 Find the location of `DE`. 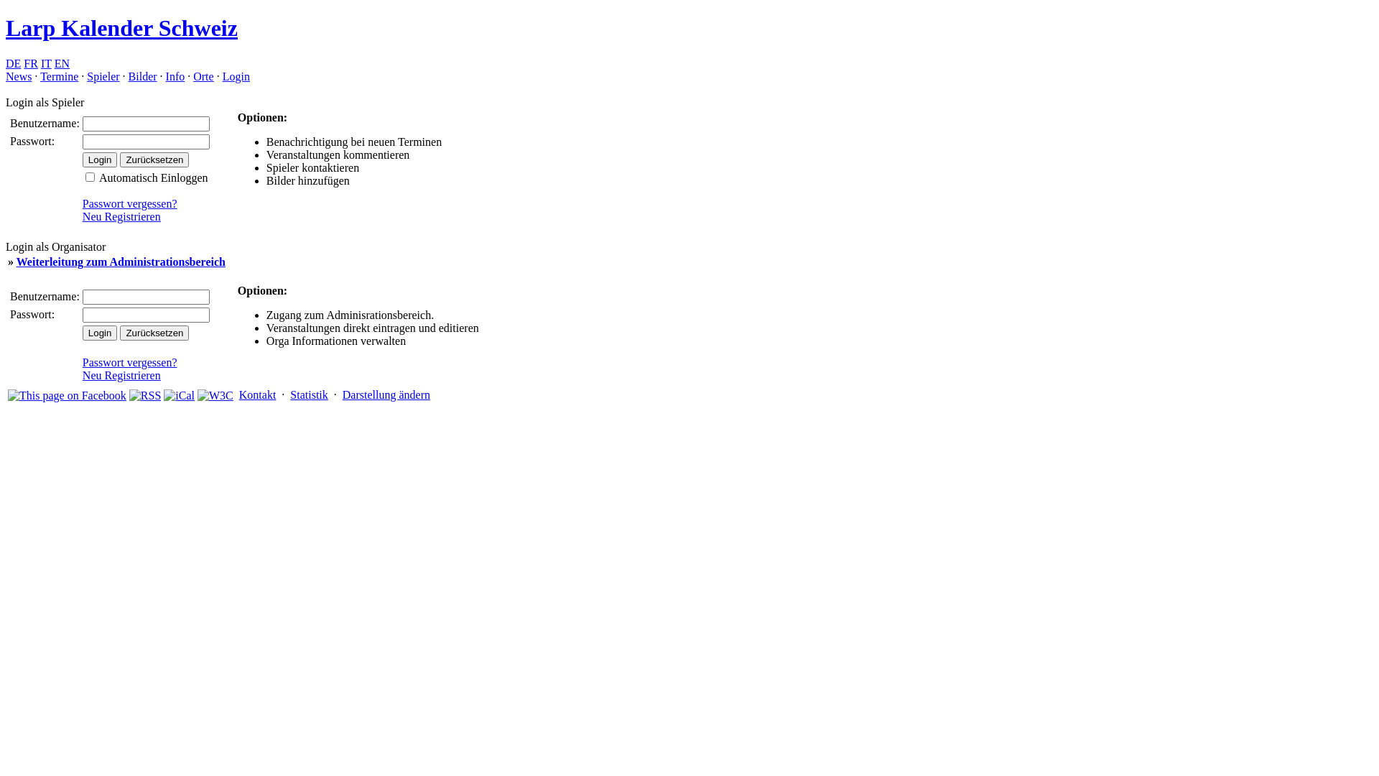

DE is located at coordinates (13, 63).